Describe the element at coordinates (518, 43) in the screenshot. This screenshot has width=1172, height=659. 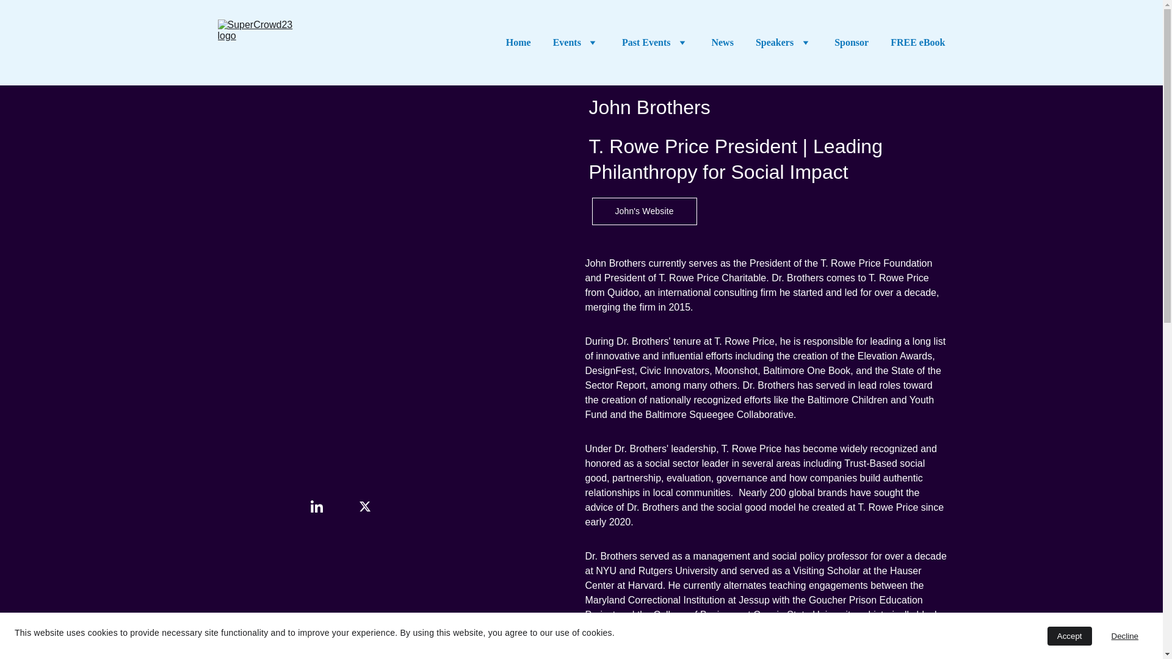
I see `Home` at that location.